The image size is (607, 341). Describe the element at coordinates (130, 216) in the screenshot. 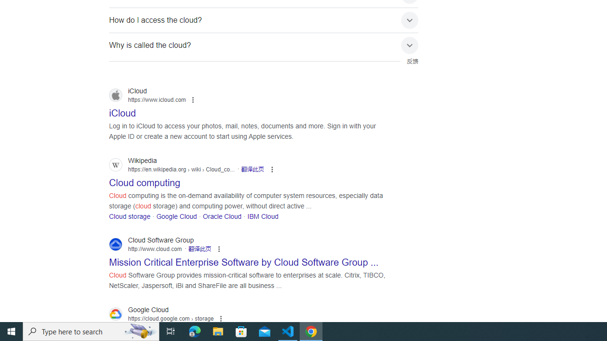

I see `Cloud storage` at that location.